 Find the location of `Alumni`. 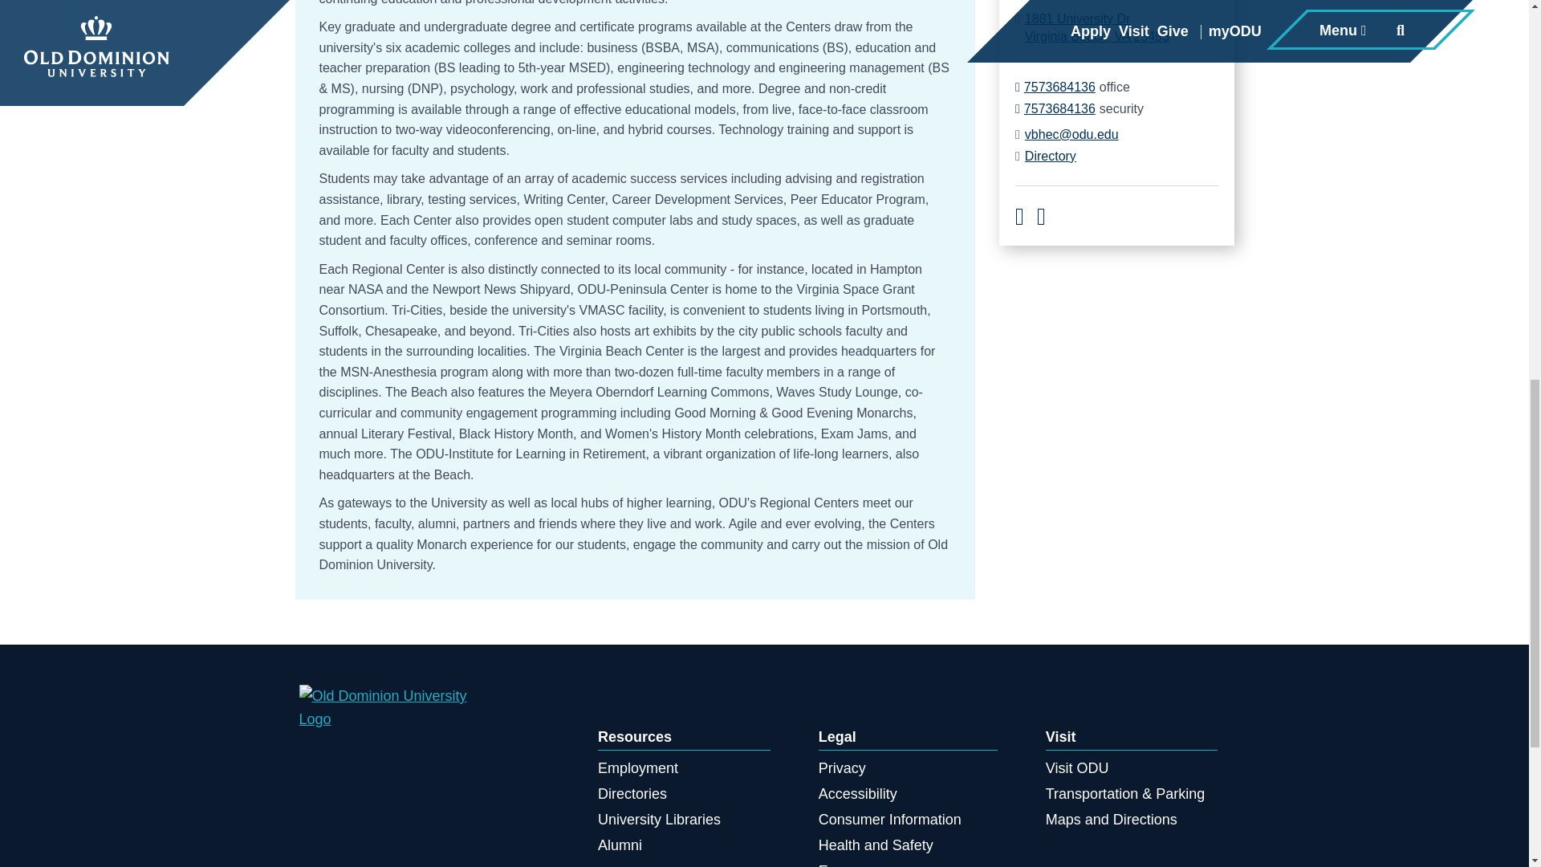

Alumni is located at coordinates (1055, 109).